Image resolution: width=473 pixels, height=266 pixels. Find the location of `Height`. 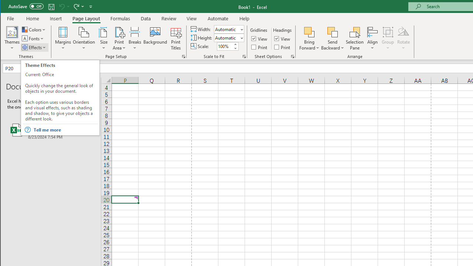

Height is located at coordinates (229, 38).